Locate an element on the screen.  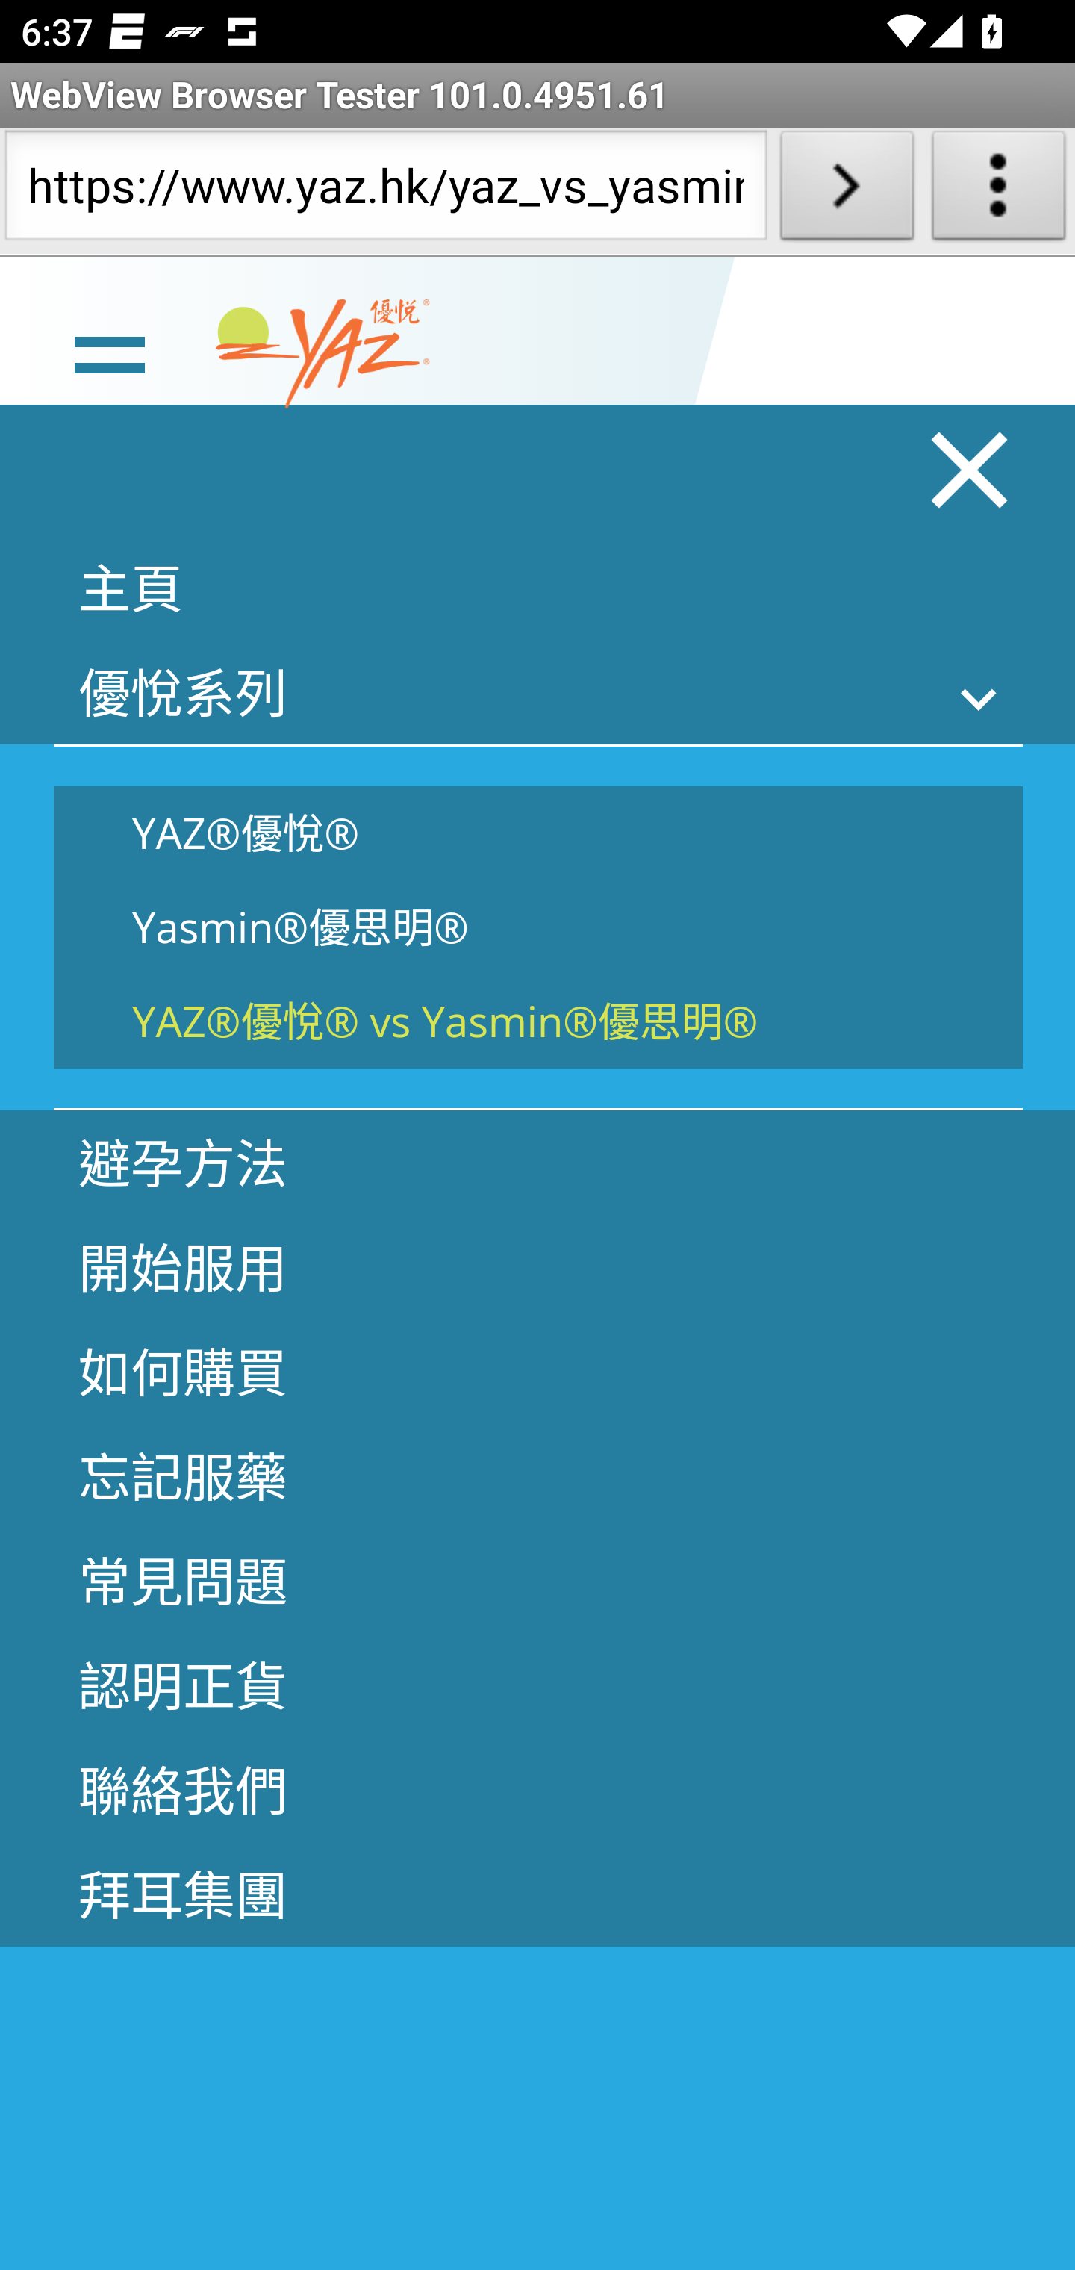
www.yaz is located at coordinates (322, 354).